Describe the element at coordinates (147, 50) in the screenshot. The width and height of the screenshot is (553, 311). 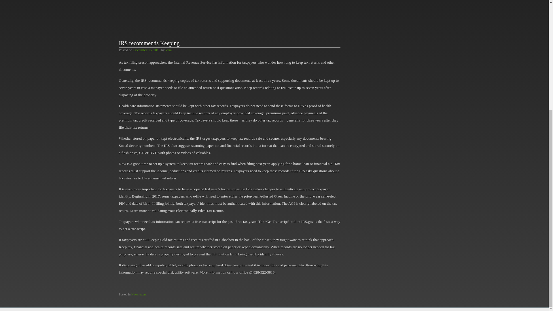
I see `8:51 pm` at that location.